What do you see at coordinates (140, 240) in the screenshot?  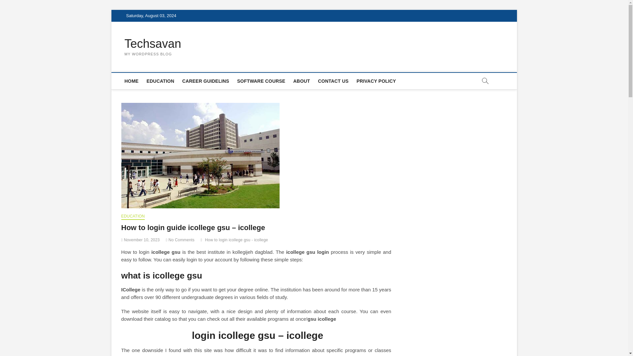 I see `November 10, 2023` at bounding box center [140, 240].